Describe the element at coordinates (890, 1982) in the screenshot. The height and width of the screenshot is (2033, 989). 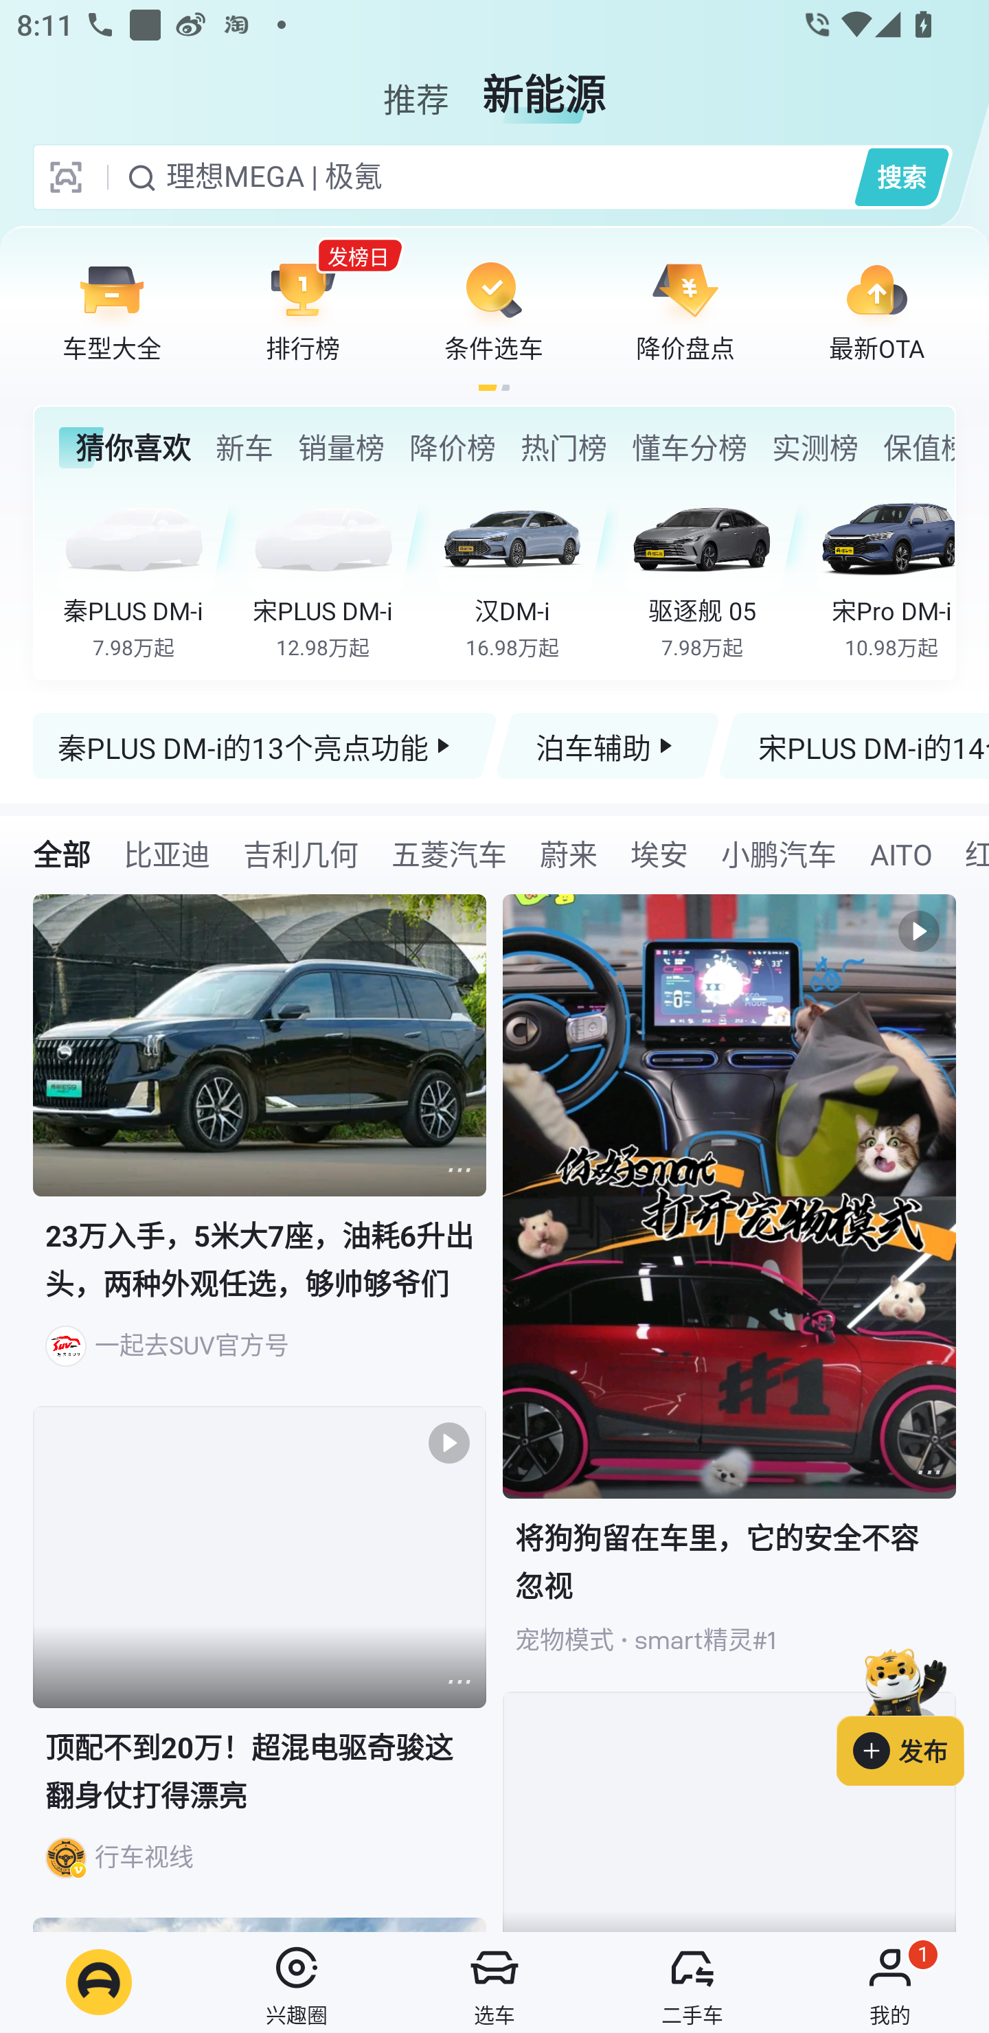
I see ` 我的` at that location.